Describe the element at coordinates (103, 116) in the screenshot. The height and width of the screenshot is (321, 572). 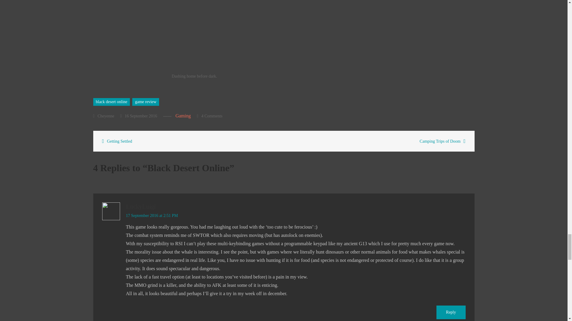
I see `Cheyenne` at that location.